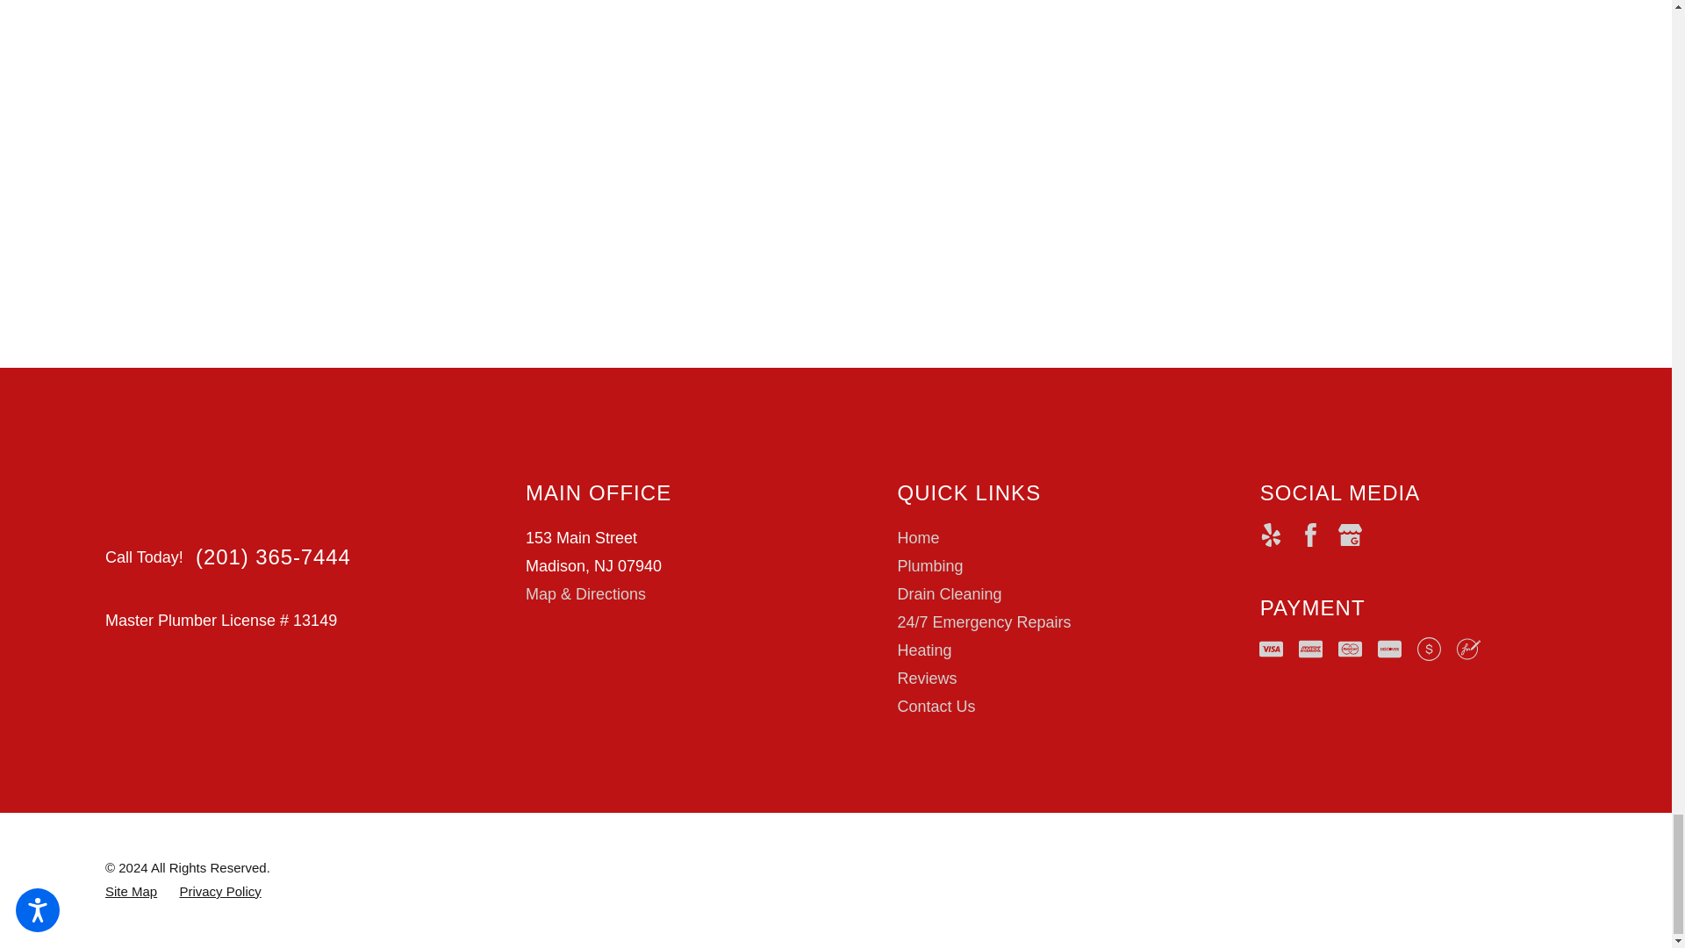  Describe the element at coordinates (1271, 648) in the screenshot. I see `Visa` at that location.